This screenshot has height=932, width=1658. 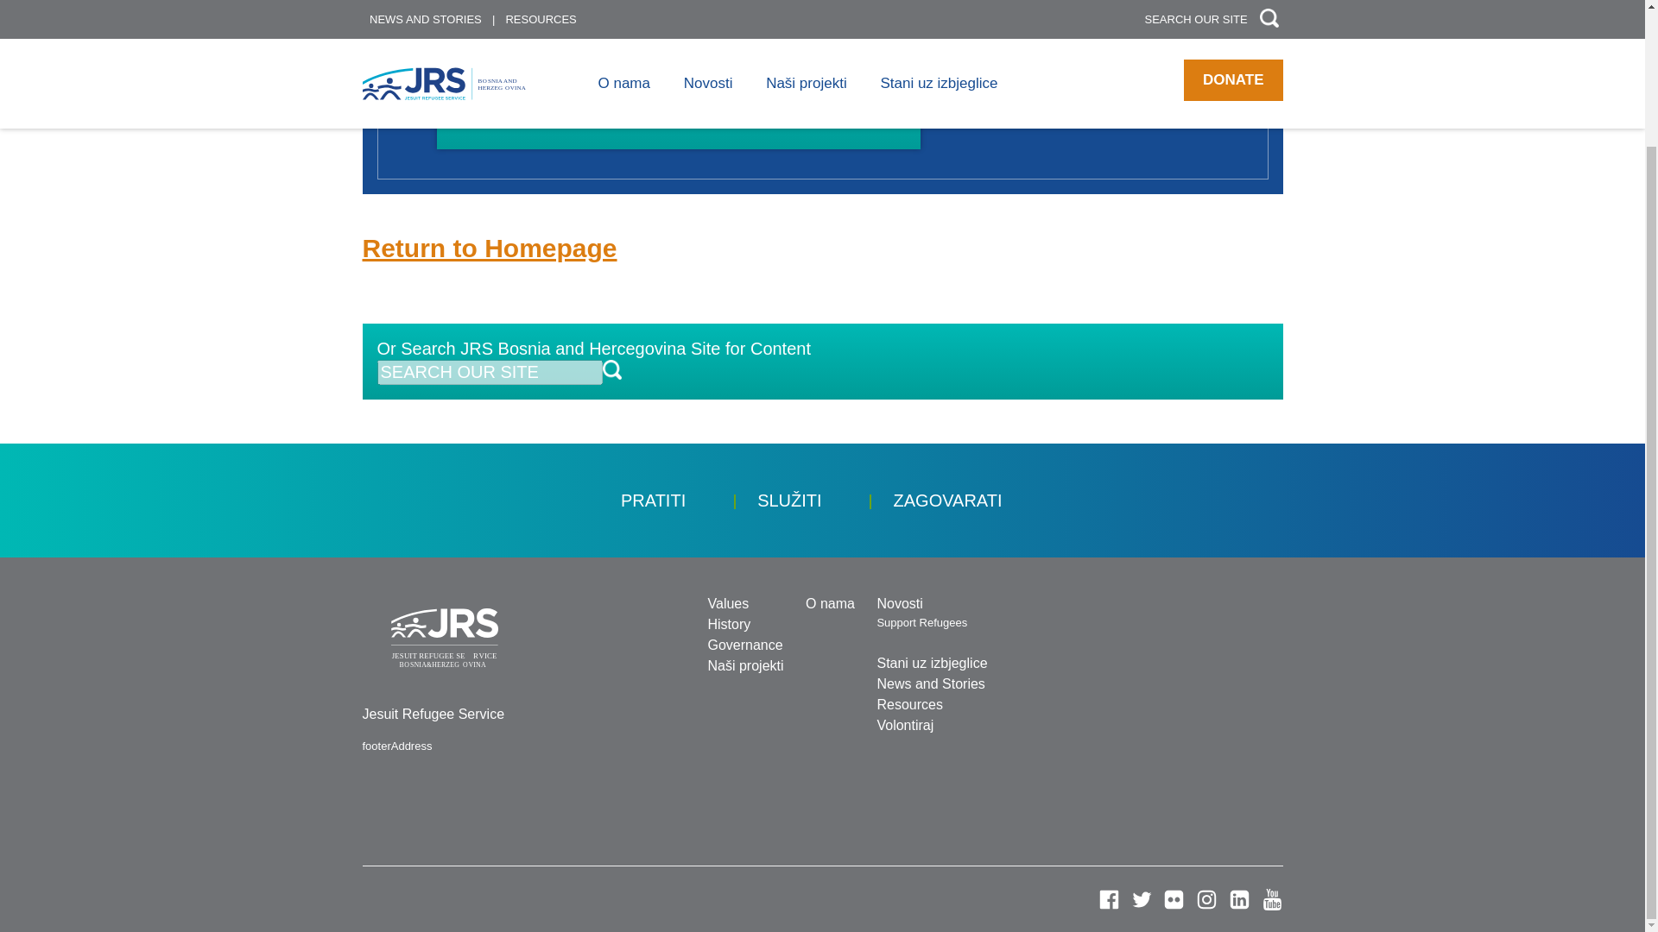 What do you see at coordinates (744, 645) in the screenshot?
I see `Governance` at bounding box center [744, 645].